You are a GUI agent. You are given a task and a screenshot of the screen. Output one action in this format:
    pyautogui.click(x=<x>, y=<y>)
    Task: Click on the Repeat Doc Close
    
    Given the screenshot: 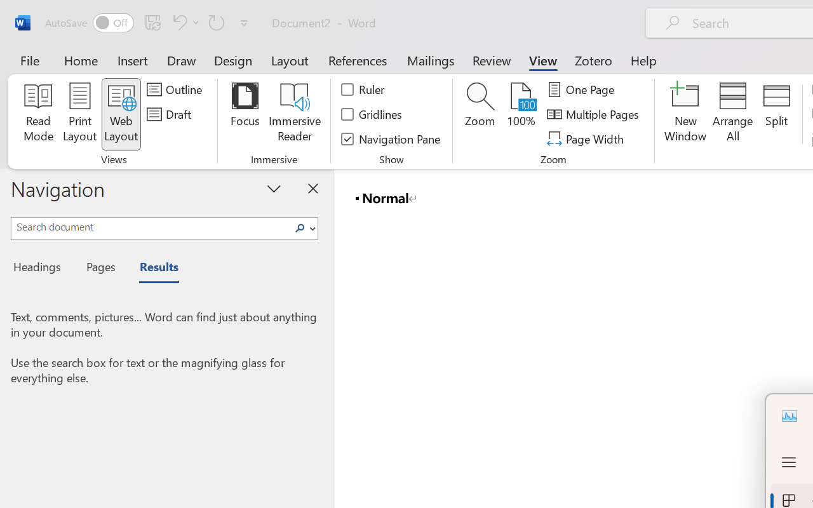 What is the action you would take?
    pyautogui.click(x=217, y=22)
    